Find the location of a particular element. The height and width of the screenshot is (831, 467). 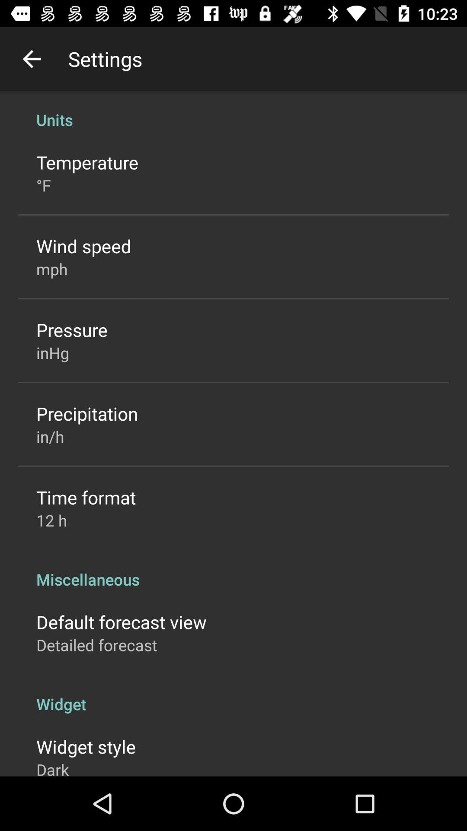

turn off time format is located at coordinates (86, 497).